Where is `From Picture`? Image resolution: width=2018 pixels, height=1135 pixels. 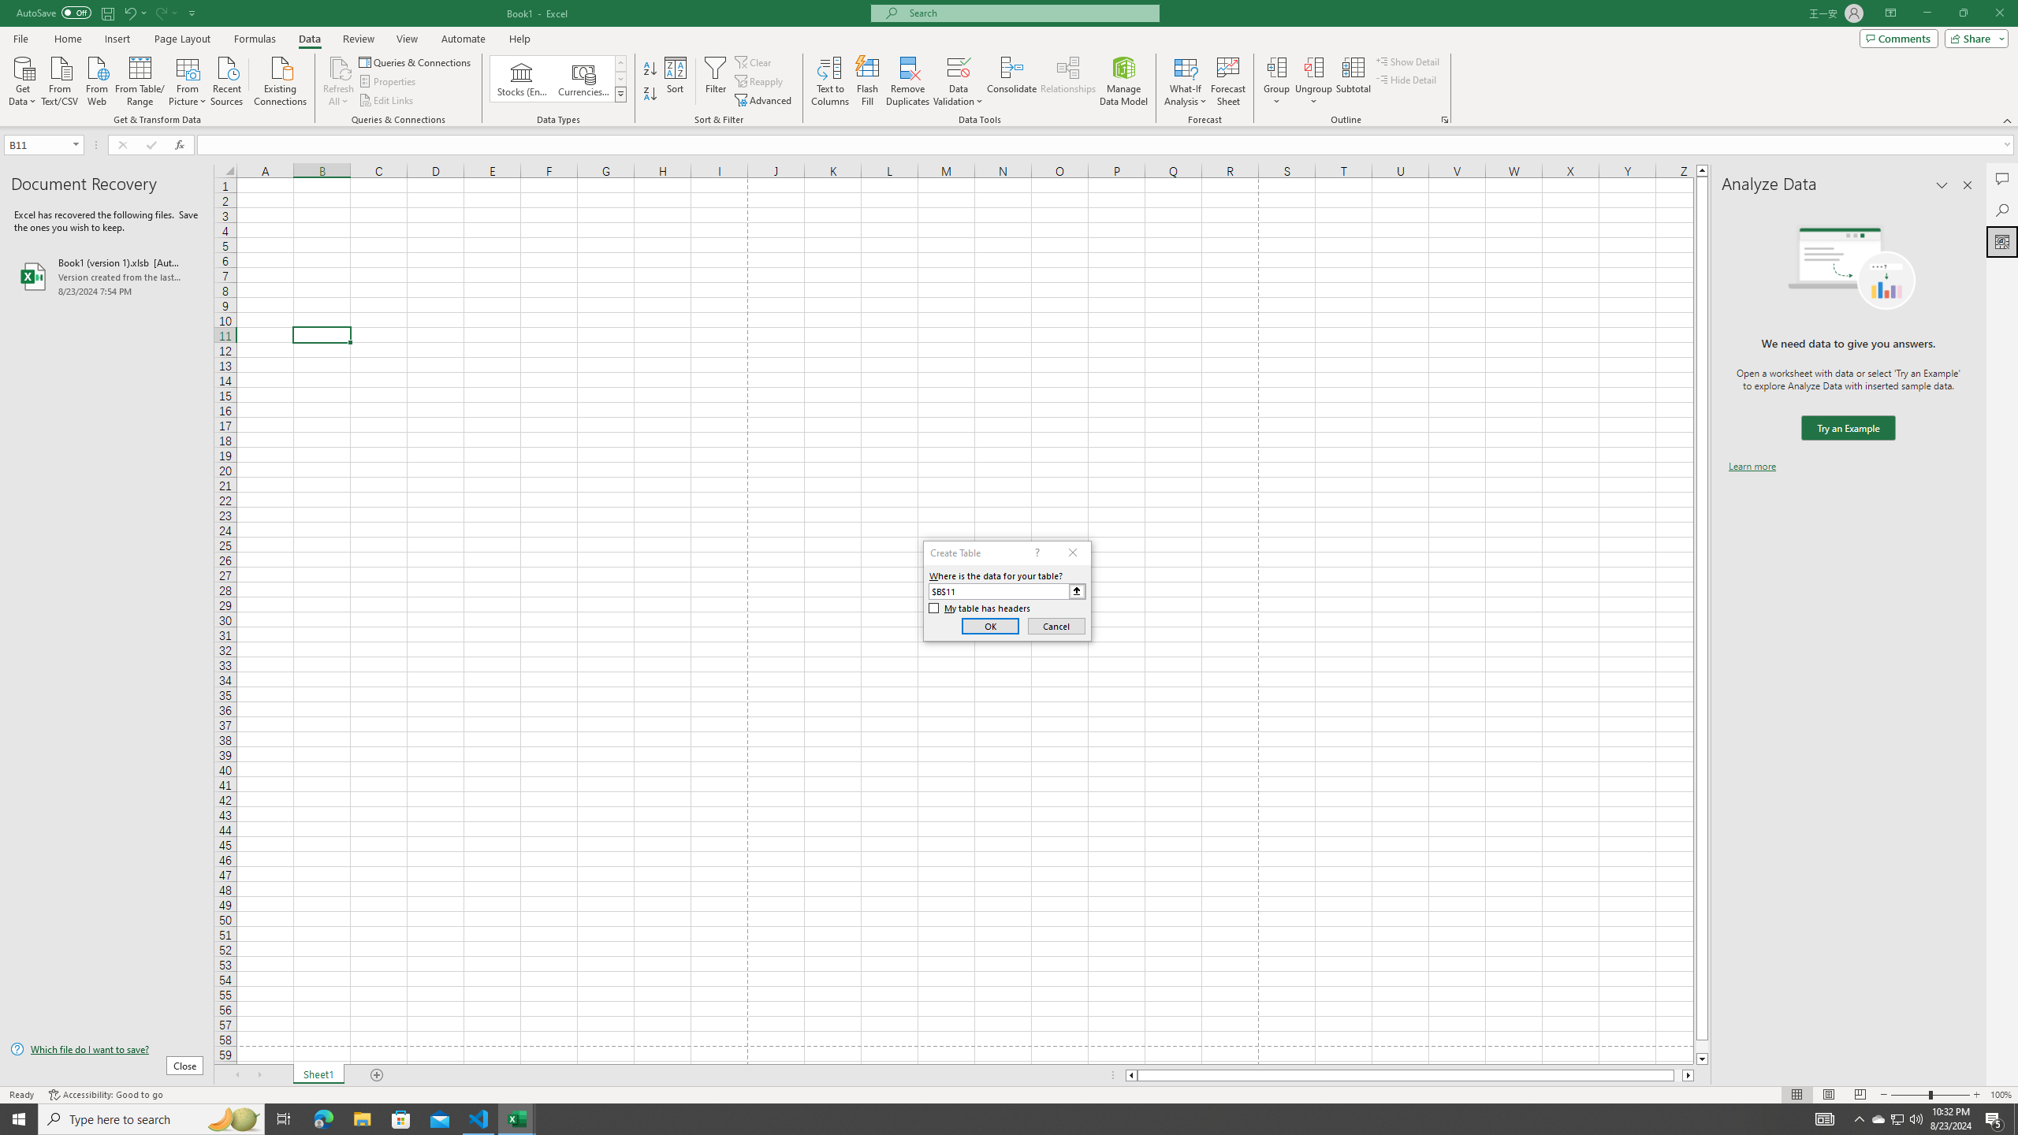
From Picture is located at coordinates (188, 80).